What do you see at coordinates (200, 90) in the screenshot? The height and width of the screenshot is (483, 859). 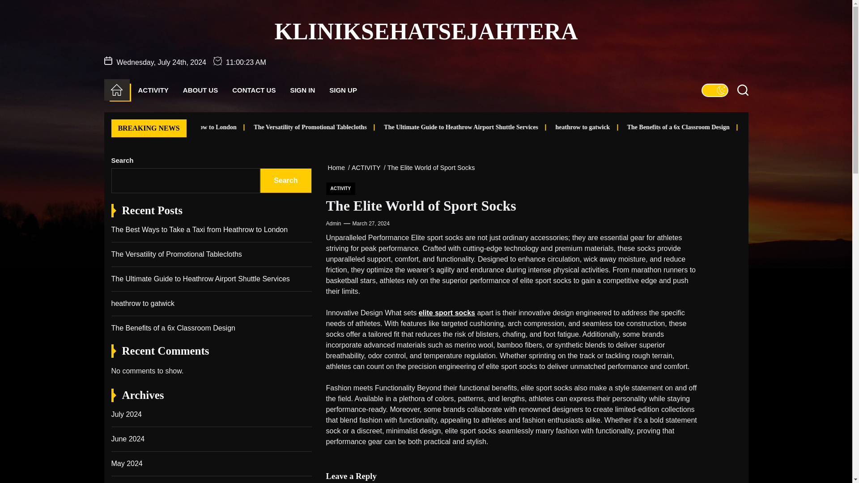 I see `ABOUT US` at bounding box center [200, 90].